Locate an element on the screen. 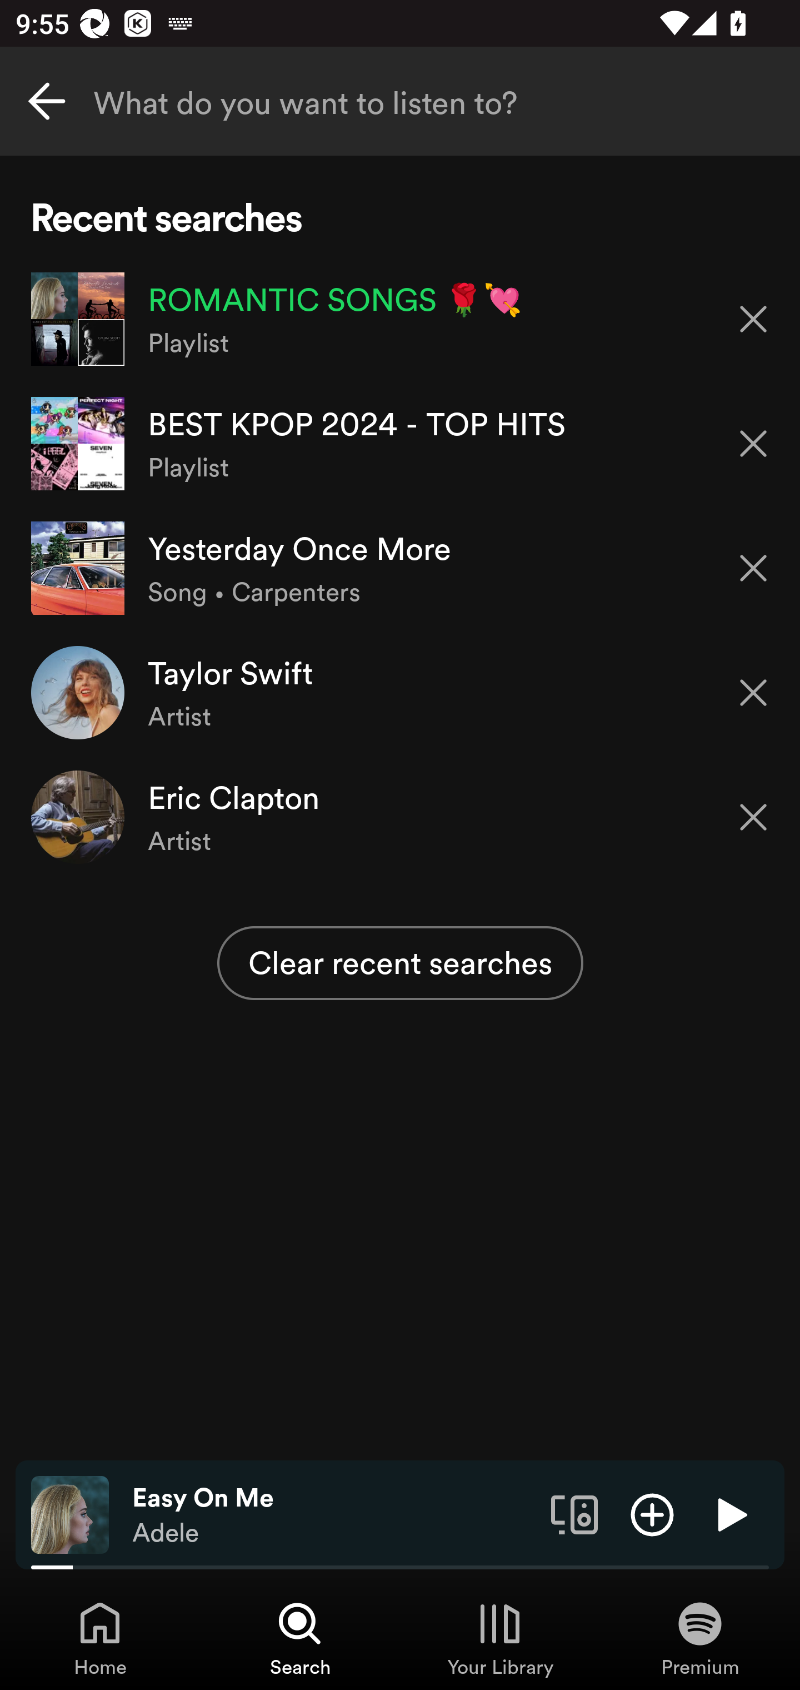 The width and height of the screenshot is (800, 1690). Play is located at coordinates (730, 1514).